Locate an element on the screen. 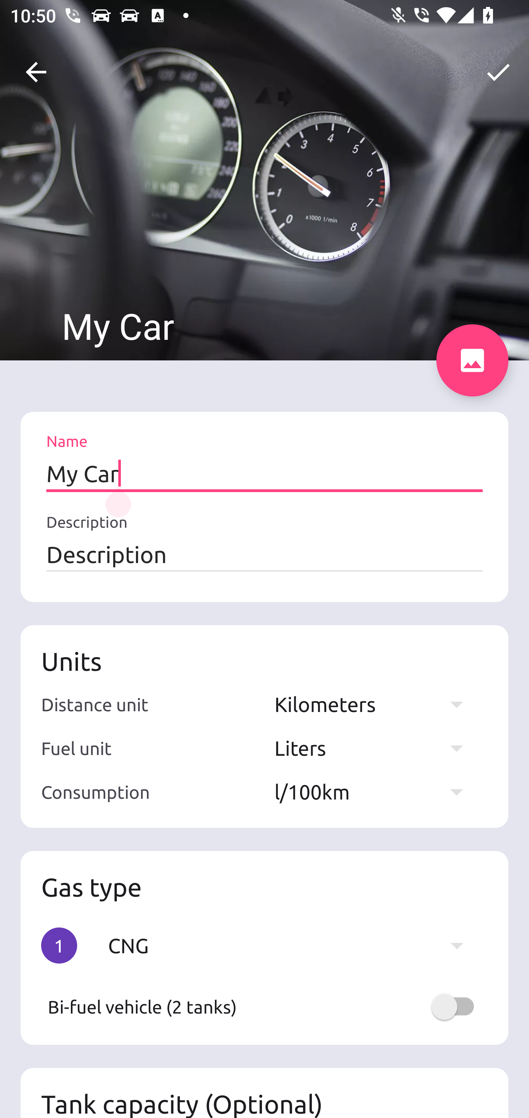 This screenshot has height=1118, width=529. My Car is located at coordinates (264, 474).